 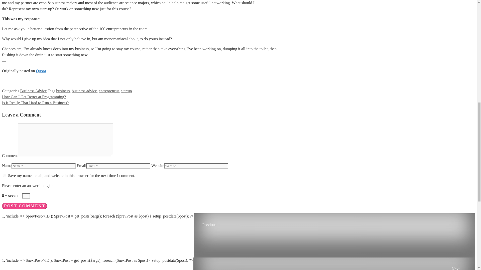 What do you see at coordinates (109, 91) in the screenshot?
I see `entrepreneur` at bounding box center [109, 91].